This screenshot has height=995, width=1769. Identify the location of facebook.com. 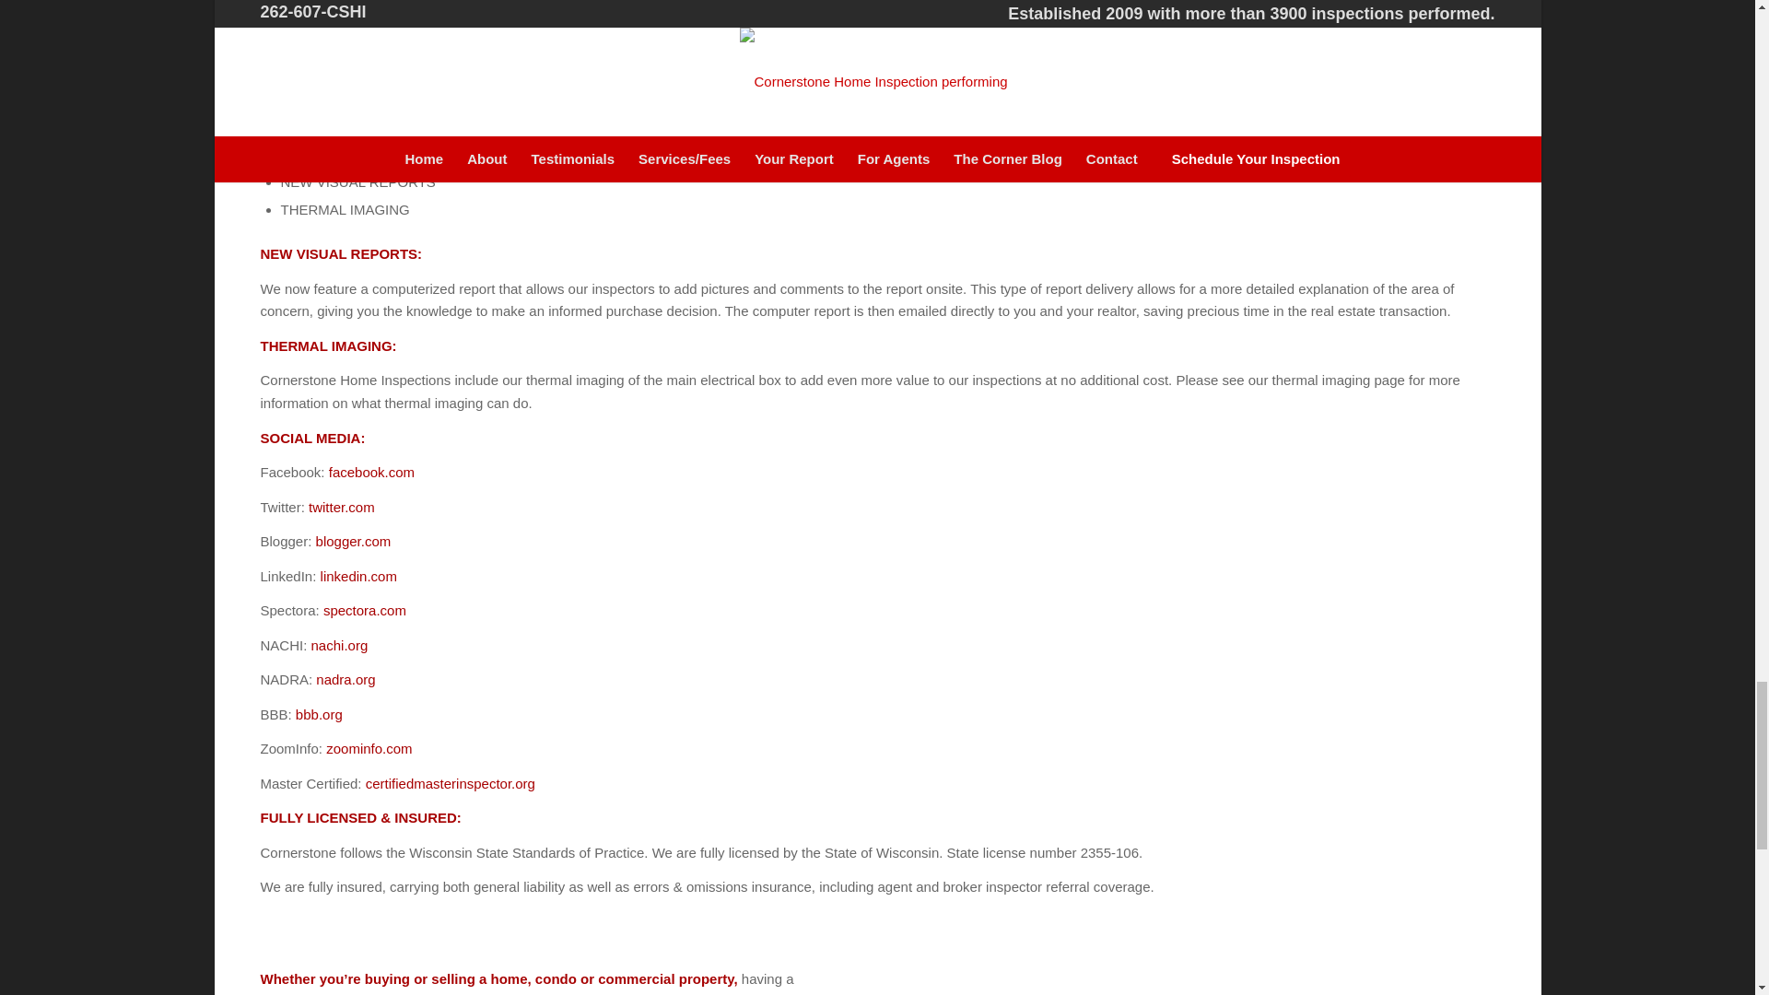
(371, 472).